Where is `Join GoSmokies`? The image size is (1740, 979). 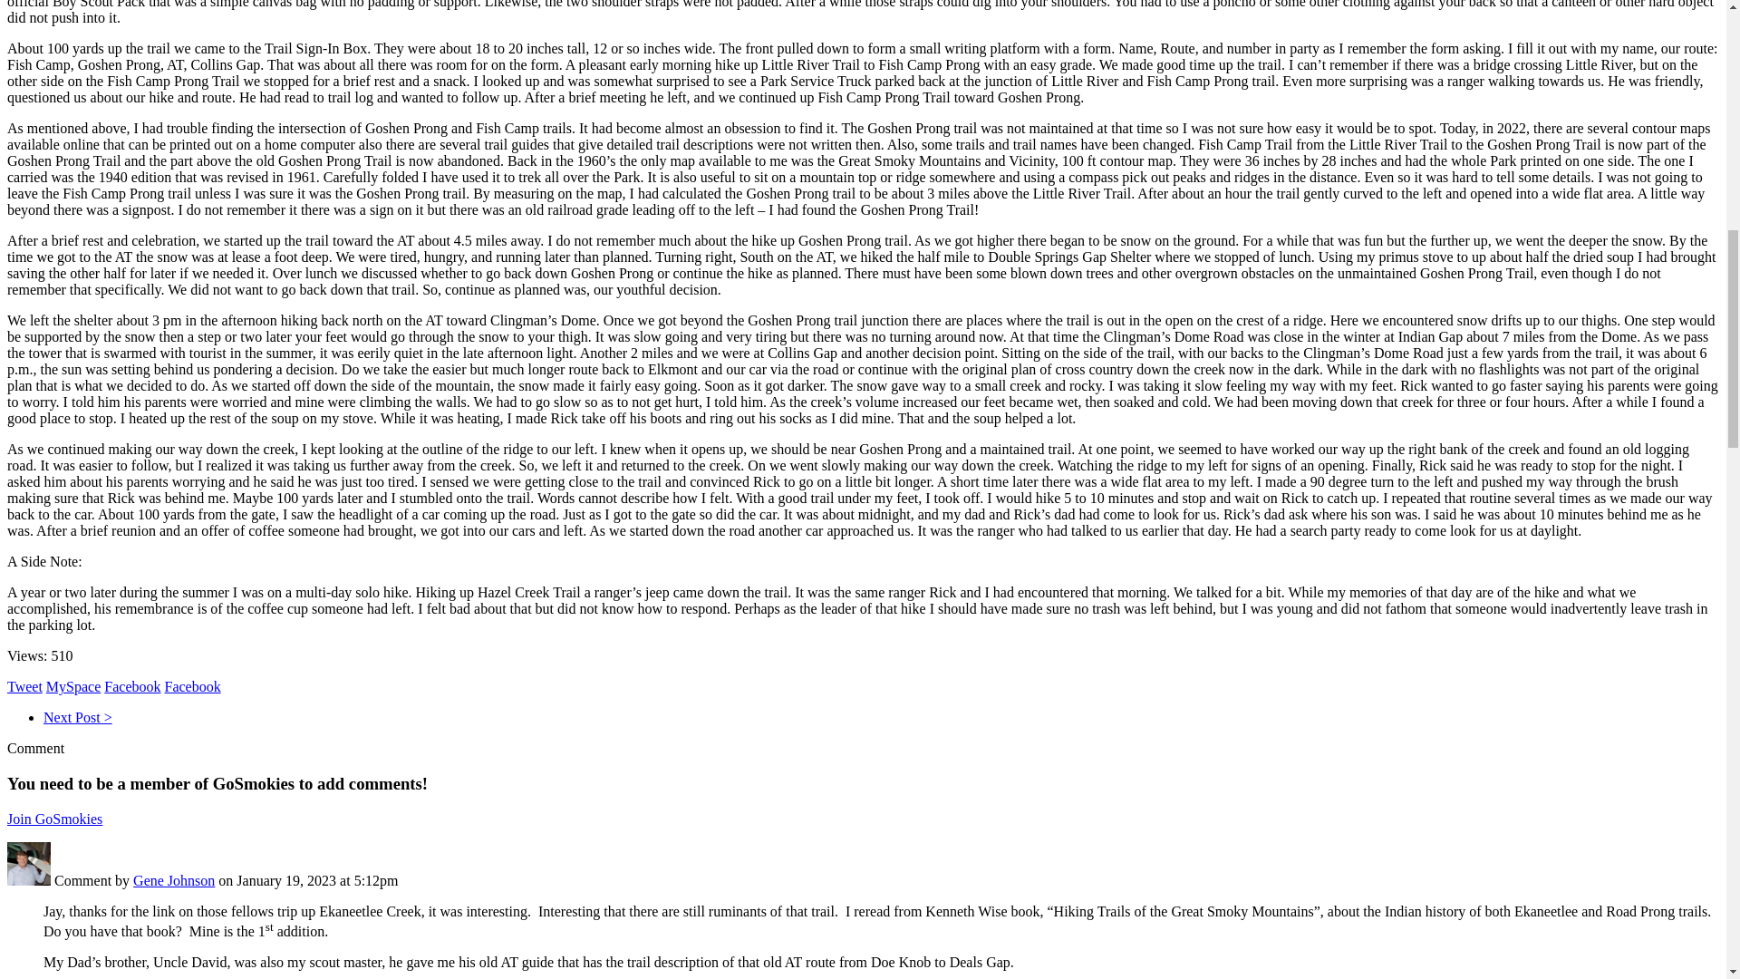
Join GoSmokies is located at coordinates (54, 819).